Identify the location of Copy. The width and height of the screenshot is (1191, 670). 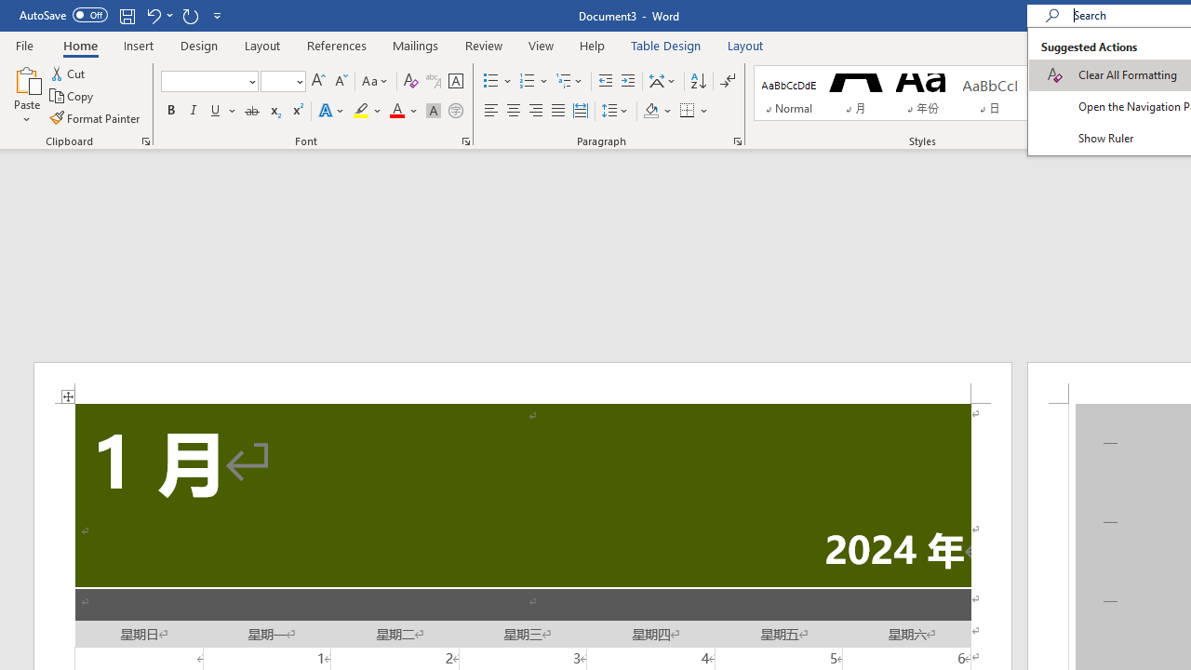
(73, 97).